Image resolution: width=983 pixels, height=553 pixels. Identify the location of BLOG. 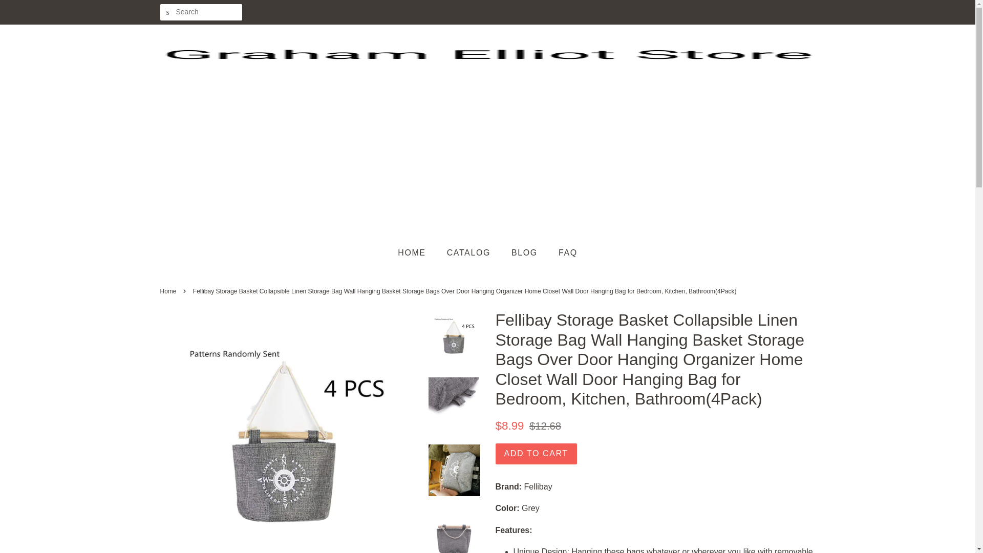
(525, 253).